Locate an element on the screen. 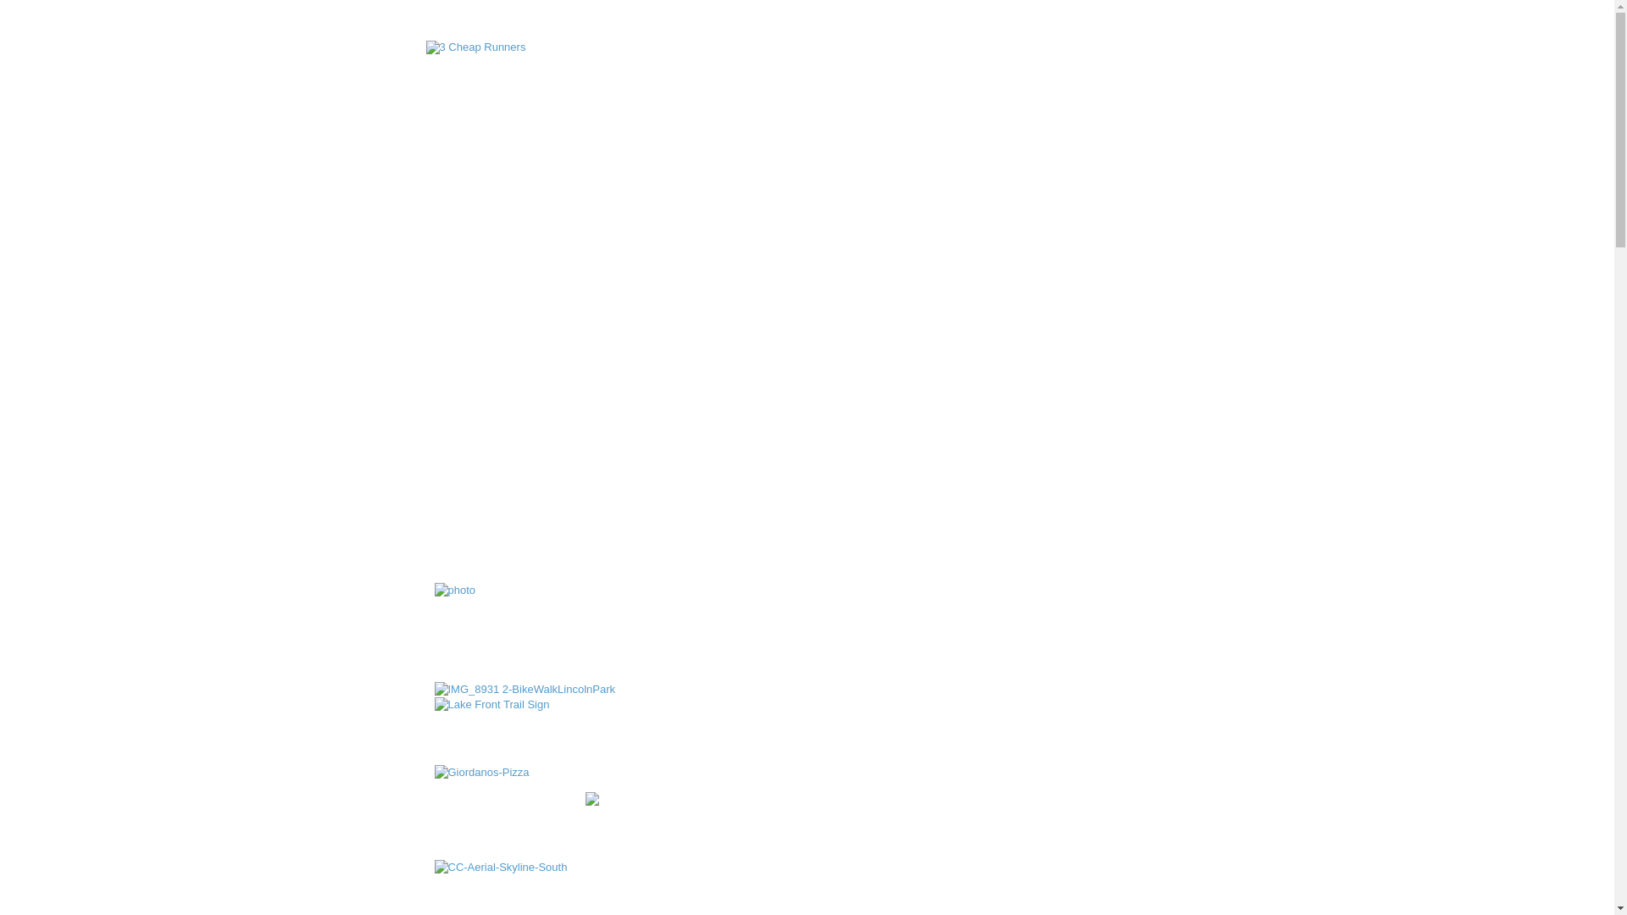  CC-Aerial-Skyline-South is located at coordinates (500, 868).